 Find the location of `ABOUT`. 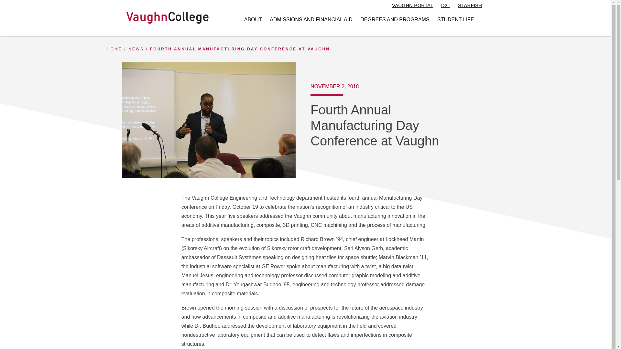

ABOUT is located at coordinates (253, 19).